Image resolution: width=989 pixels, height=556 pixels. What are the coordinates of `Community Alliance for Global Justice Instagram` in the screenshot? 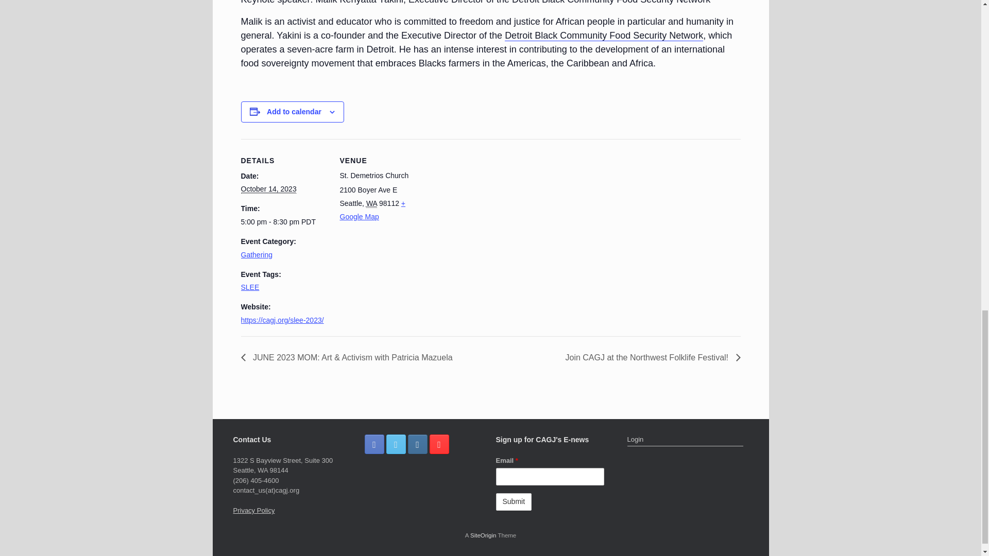 It's located at (417, 444).